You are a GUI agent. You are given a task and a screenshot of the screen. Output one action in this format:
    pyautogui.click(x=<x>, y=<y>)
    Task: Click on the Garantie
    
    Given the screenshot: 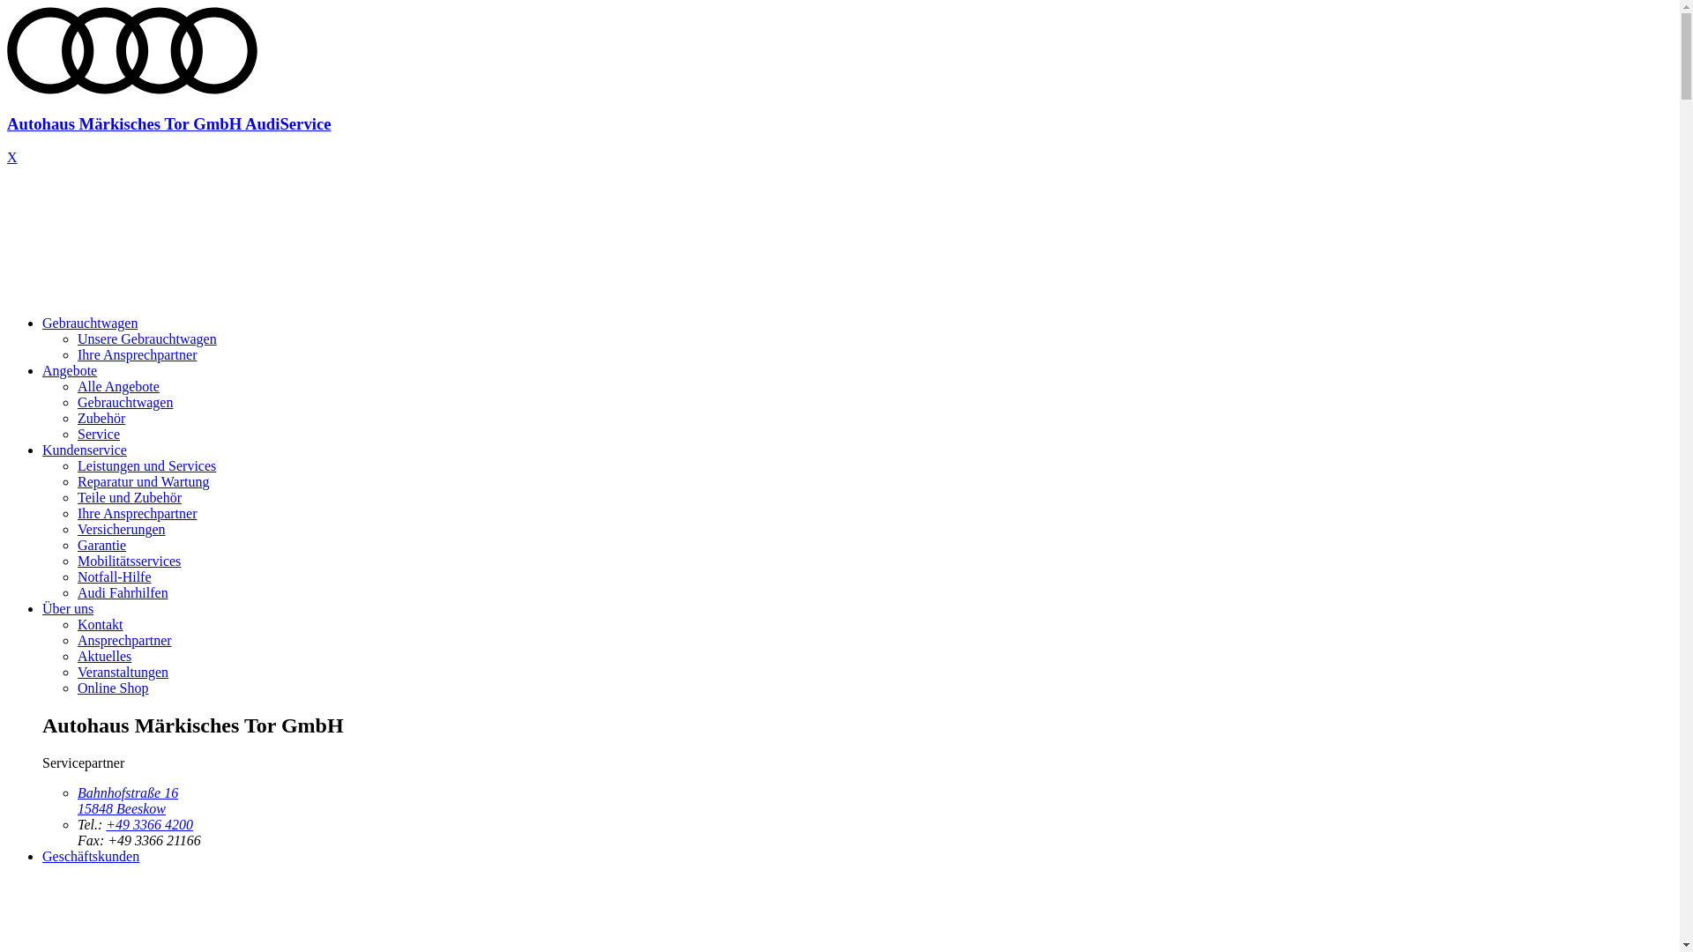 What is the action you would take?
    pyautogui.click(x=102, y=545)
    